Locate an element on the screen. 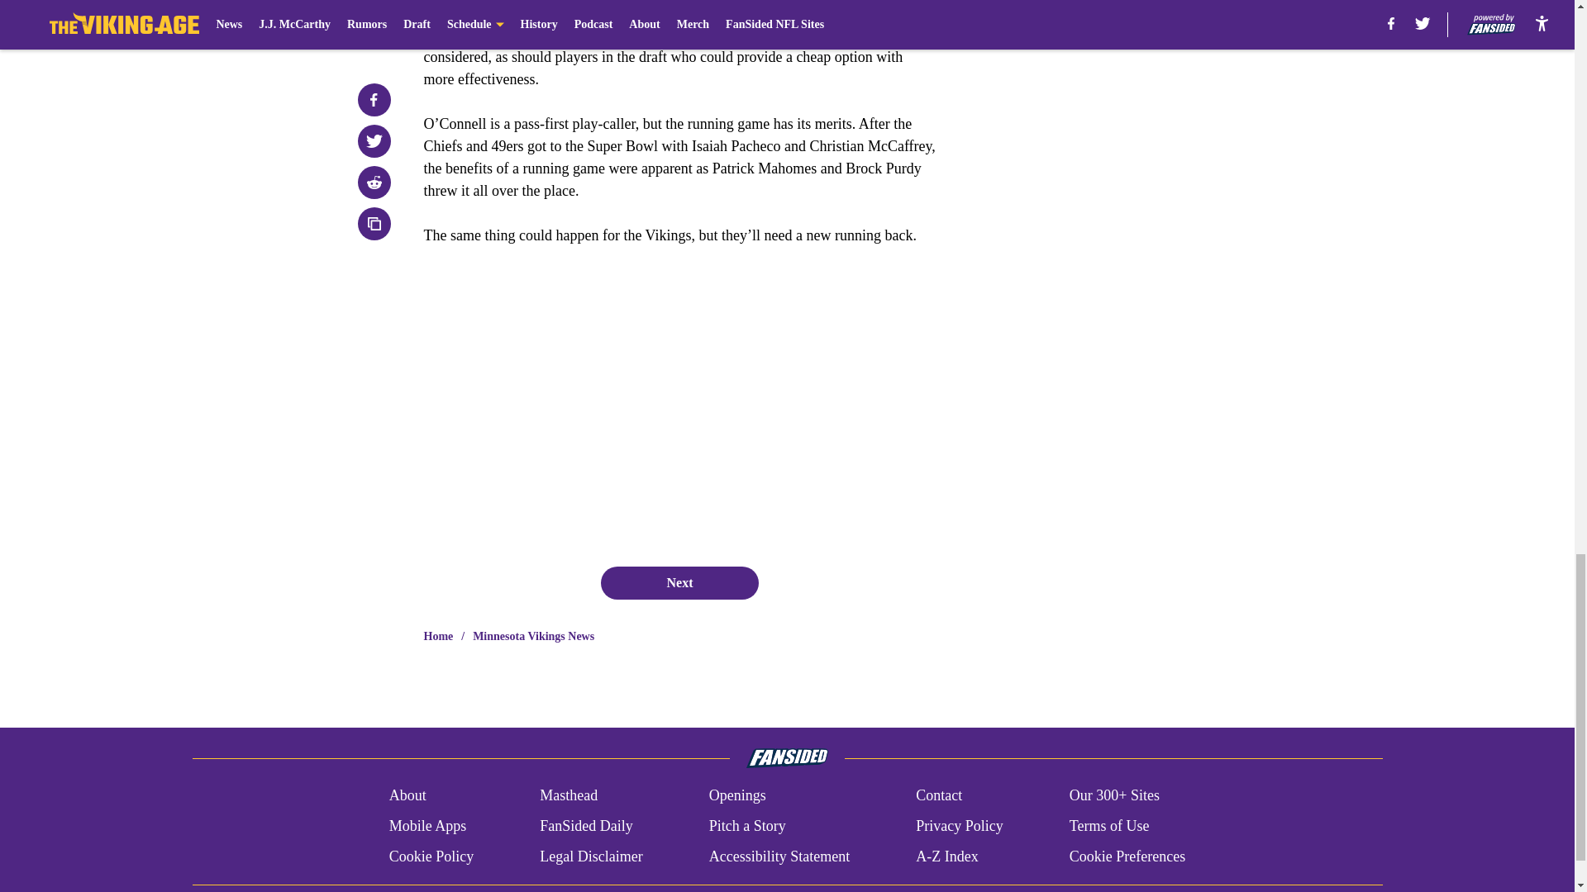 The width and height of the screenshot is (1587, 892). Next is located at coordinates (679, 582).